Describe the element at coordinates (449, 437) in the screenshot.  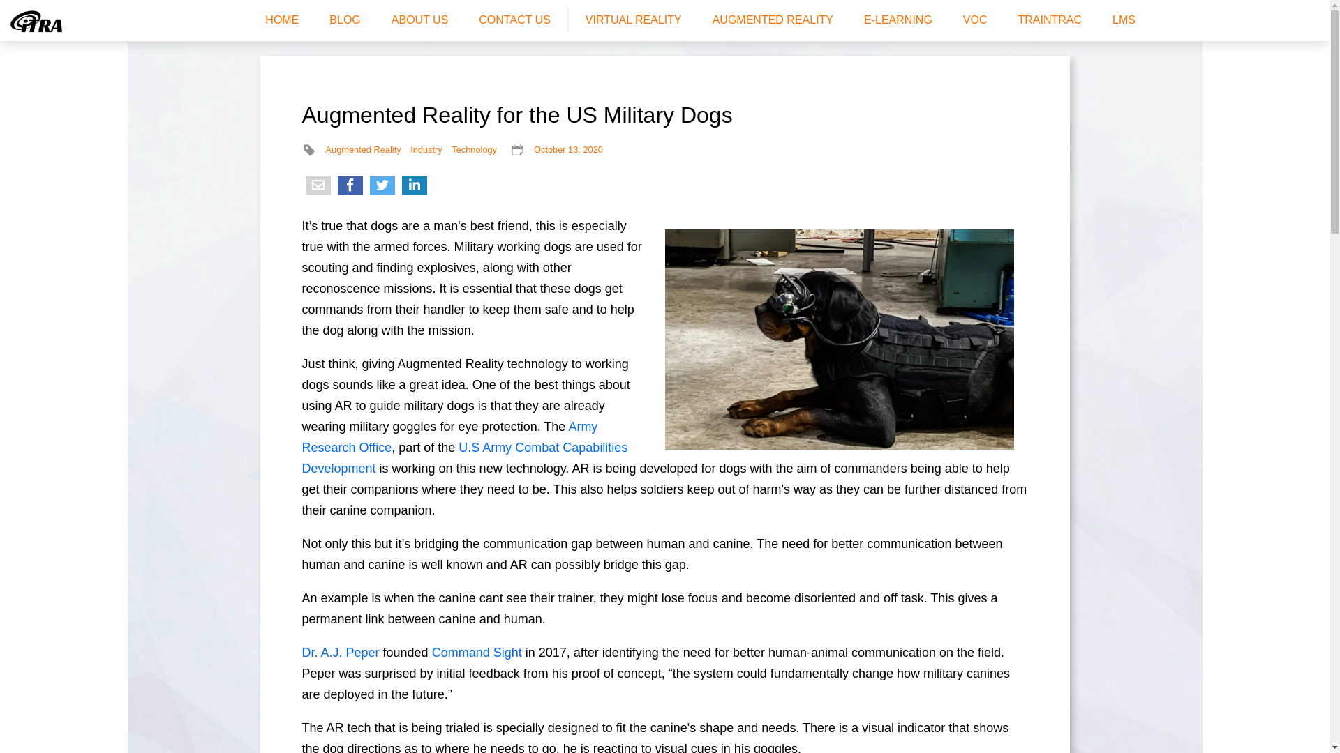
I see `Army Research Office` at that location.